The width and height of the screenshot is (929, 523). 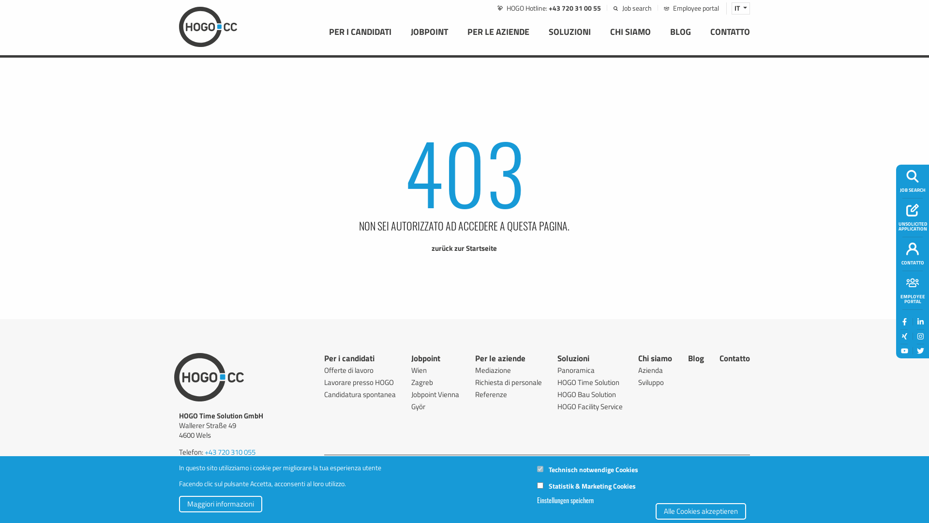 I want to click on Referenze, so click(x=509, y=394).